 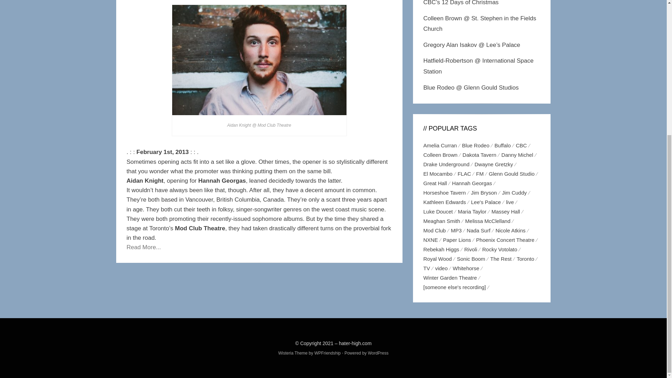 I want to click on FLAC, so click(x=467, y=174).